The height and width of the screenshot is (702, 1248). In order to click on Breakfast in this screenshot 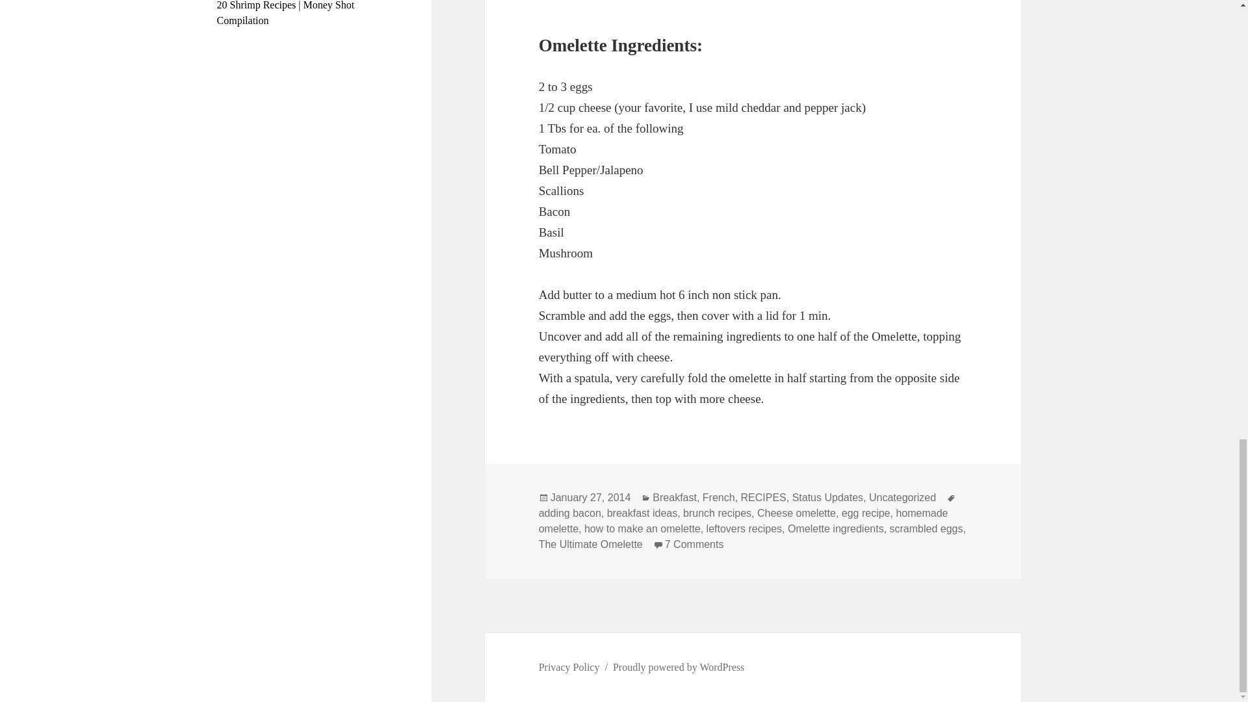, I will do `click(675, 498)`.